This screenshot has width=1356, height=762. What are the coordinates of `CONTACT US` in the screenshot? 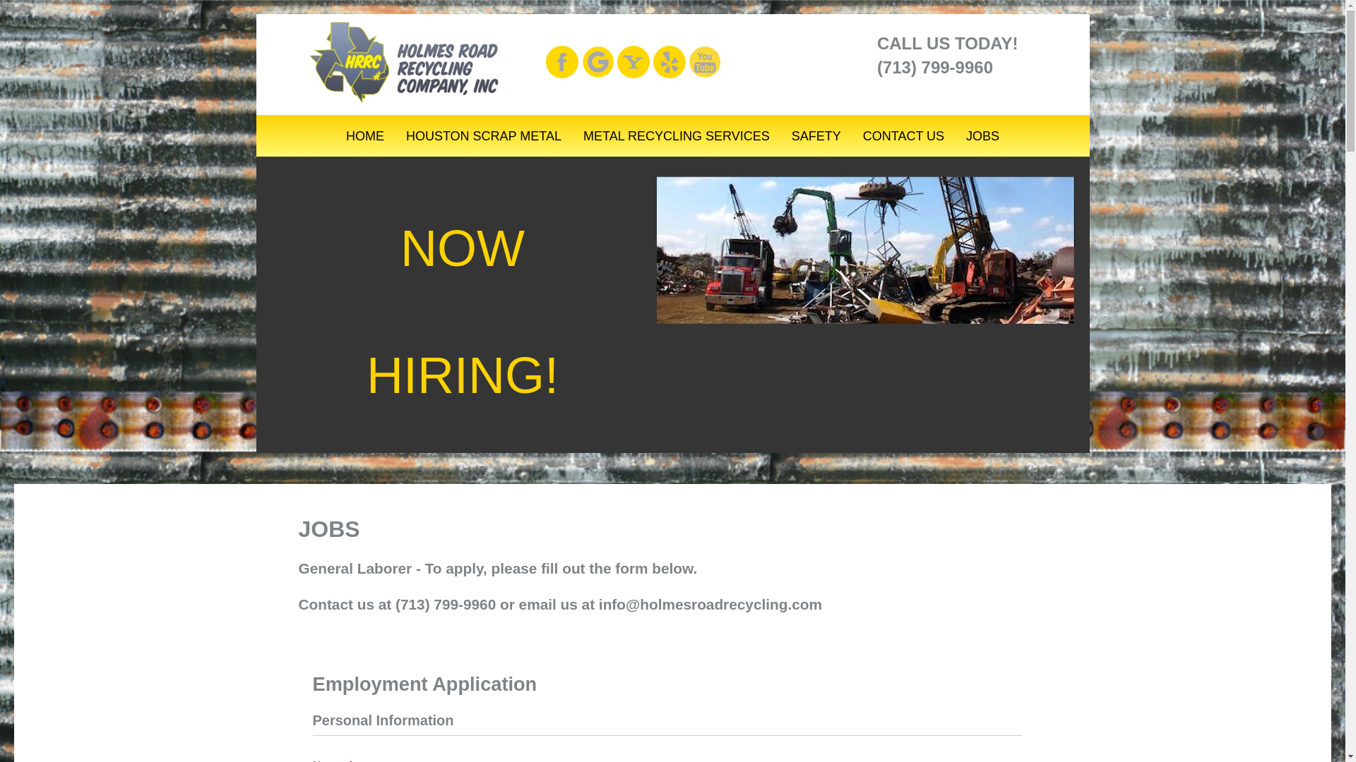 It's located at (903, 135).